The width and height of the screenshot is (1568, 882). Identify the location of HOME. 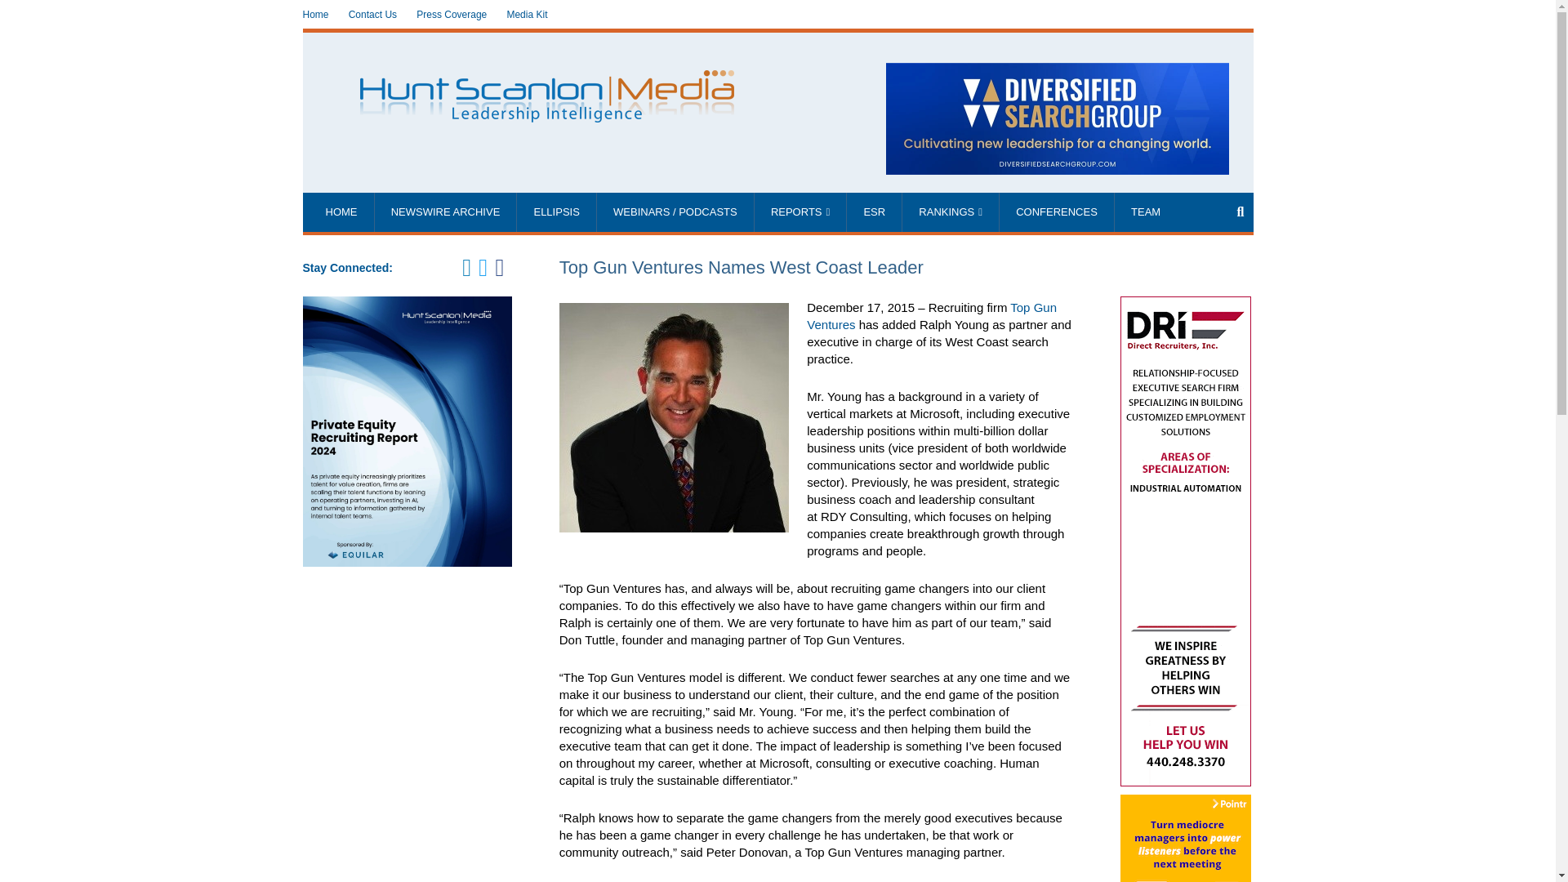
(341, 212).